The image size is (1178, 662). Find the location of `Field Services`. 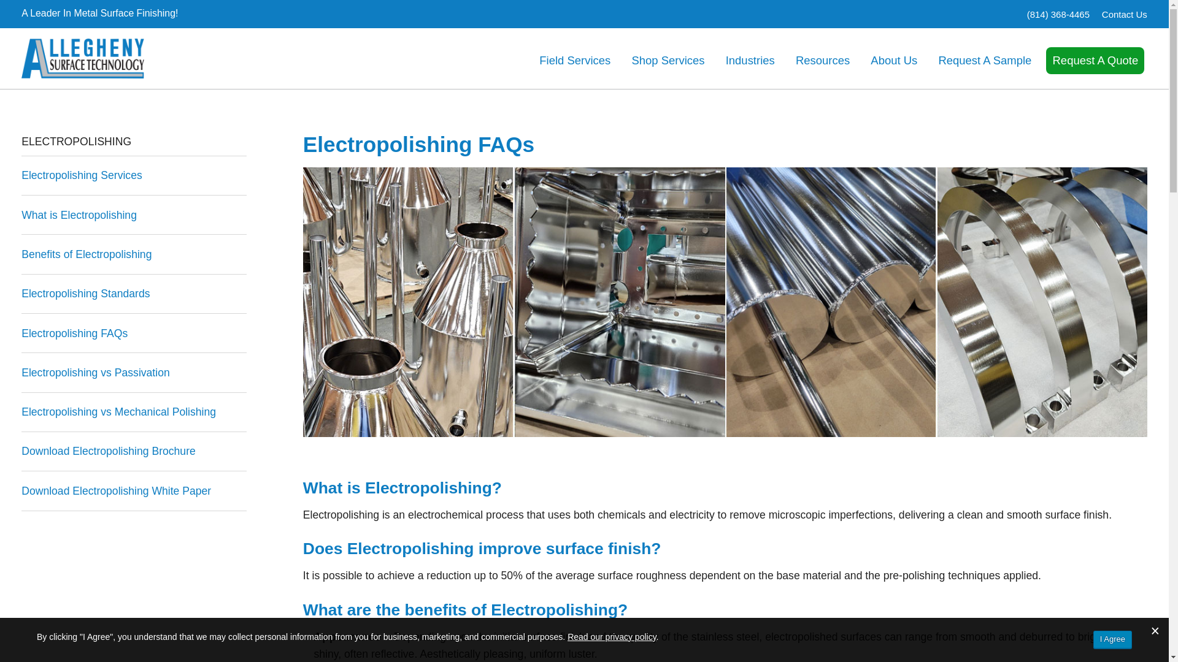

Field Services is located at coordinates (574, 60).